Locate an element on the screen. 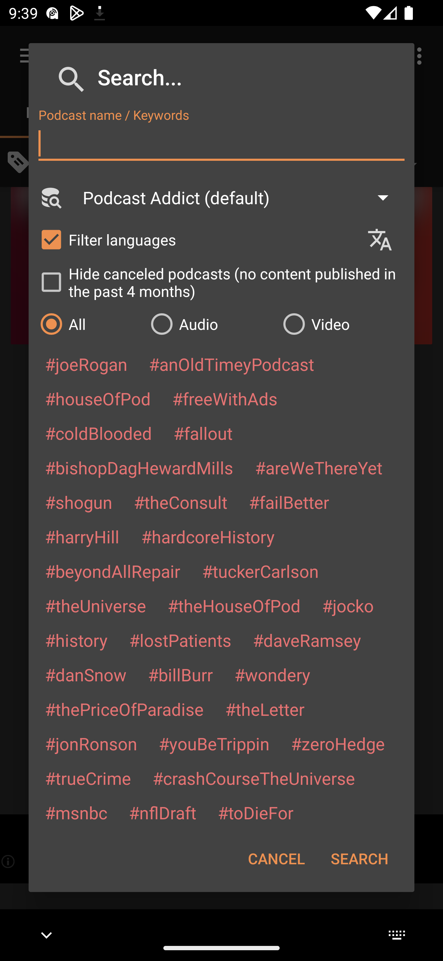 This screenshot has width=443, height=961. Search Engine is located at coordinates (50, 197).